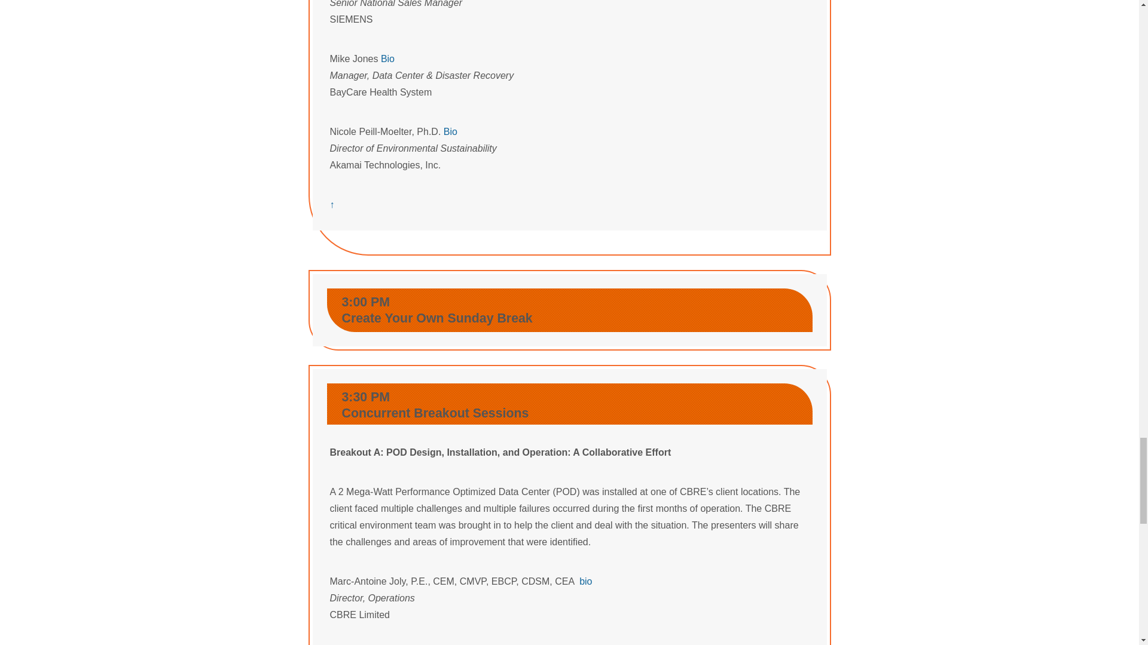  I want to click on bio, so click(586, 581).